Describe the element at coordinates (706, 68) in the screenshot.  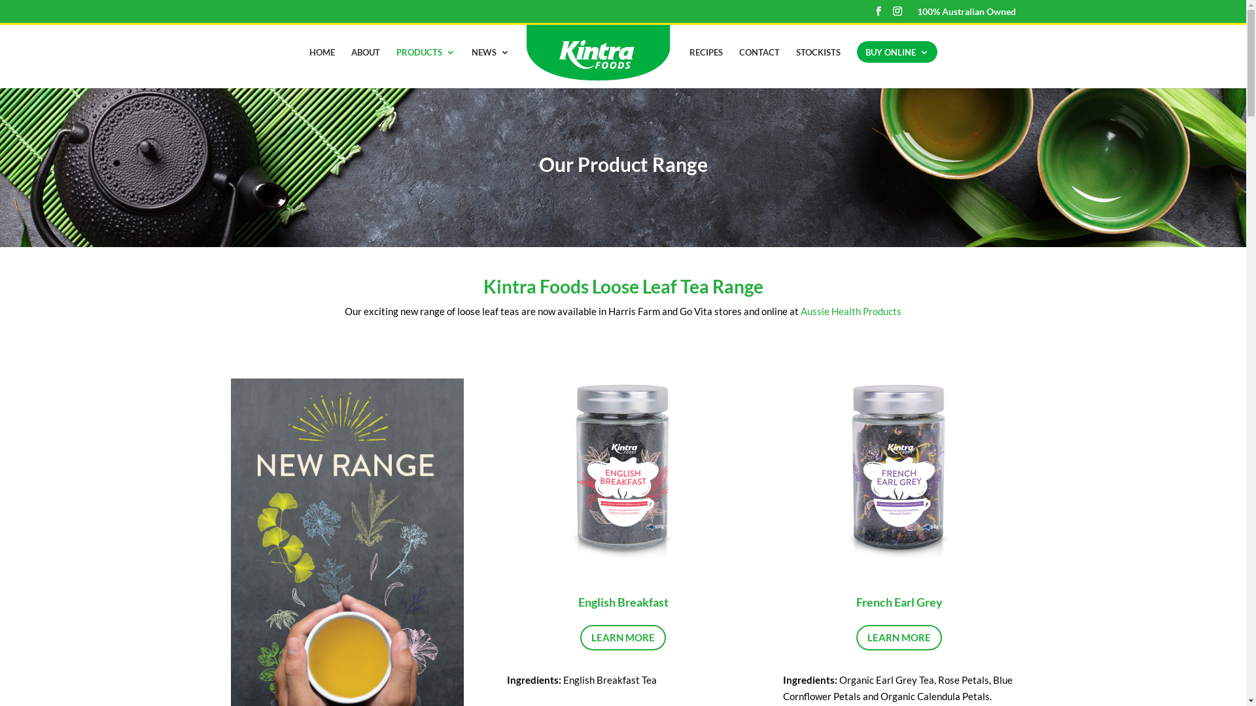
I see `RECIPES` at that location.